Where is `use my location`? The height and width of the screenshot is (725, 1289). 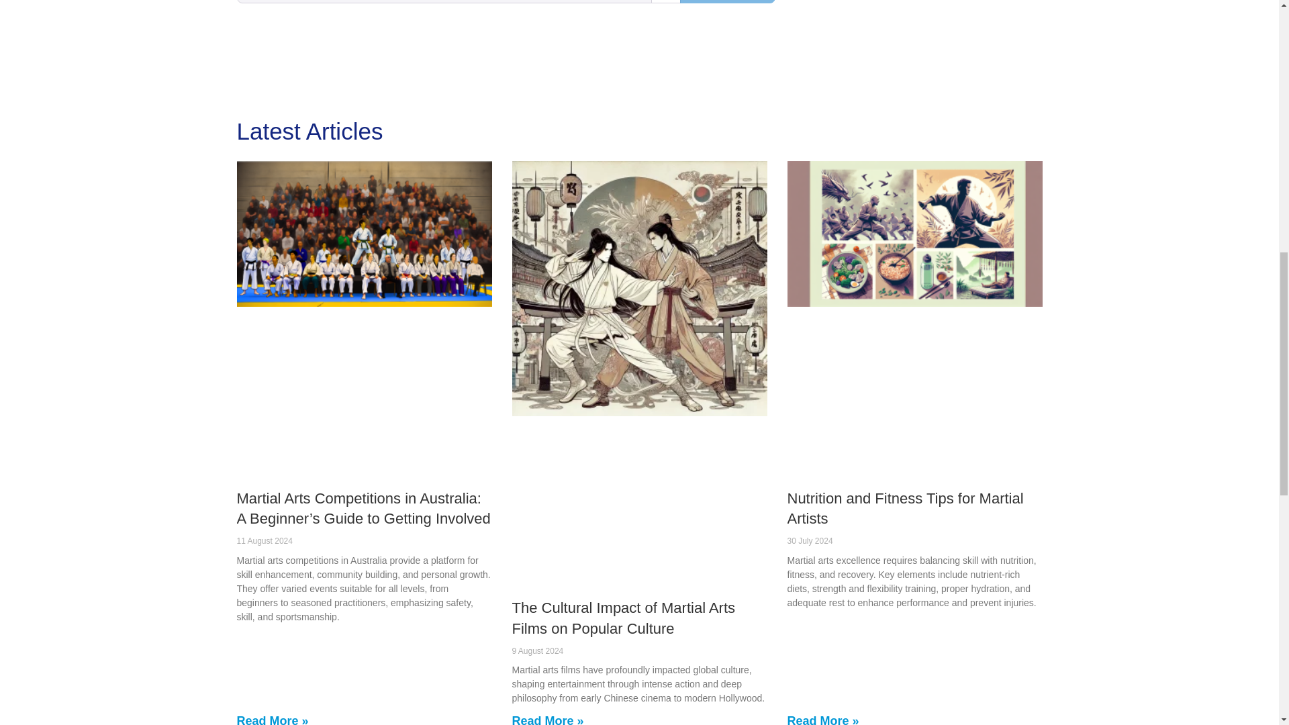
use my location is located at coordinates (665, 1).